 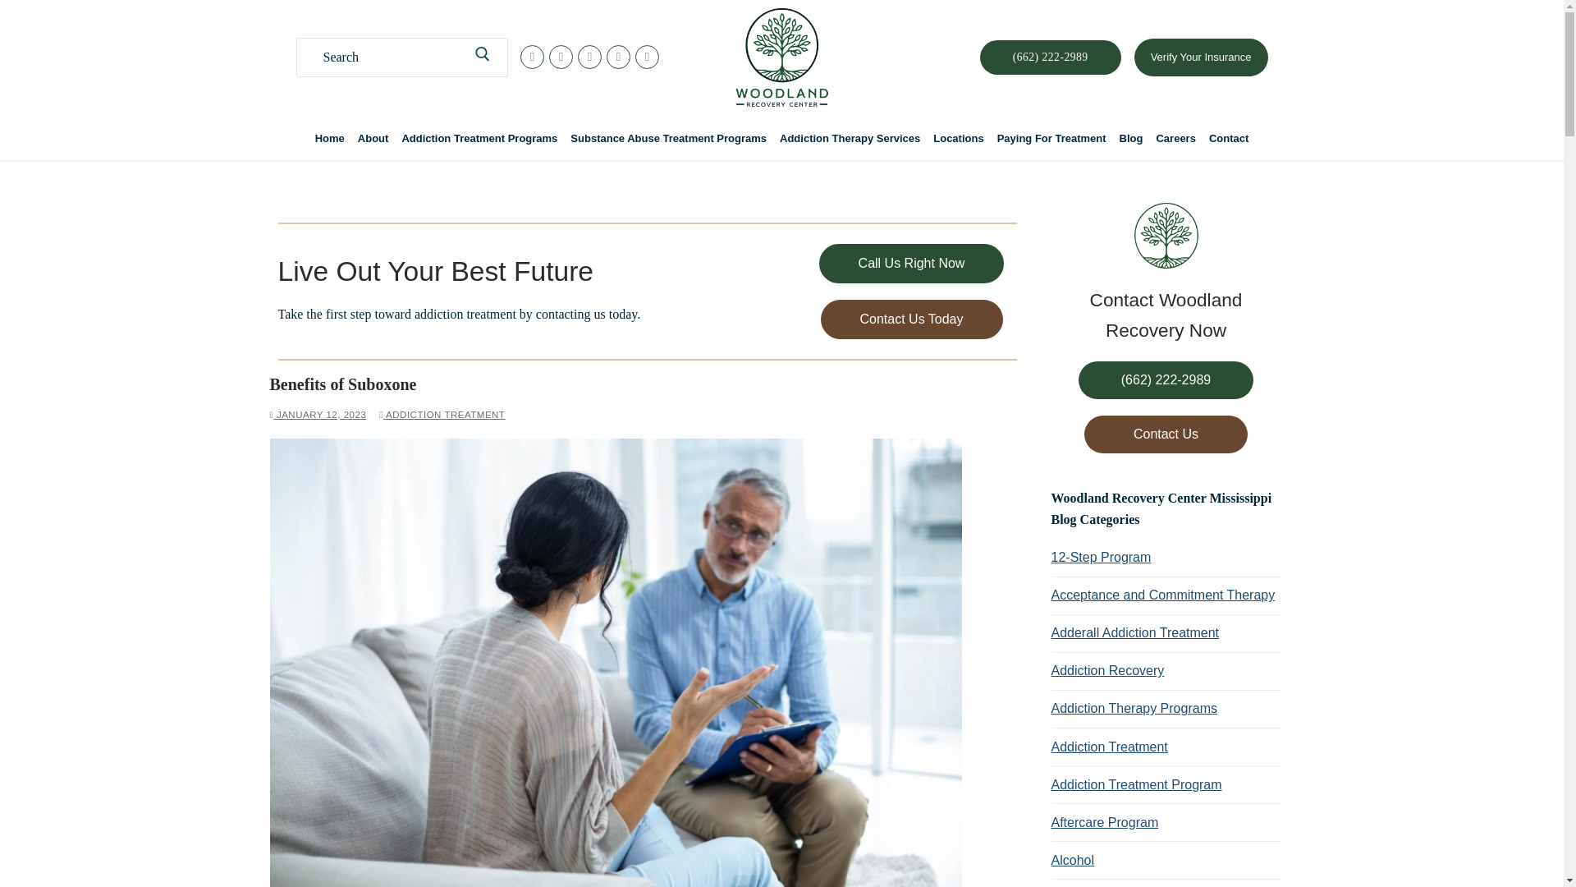 I want to click on Instagram, so click(x=618, y=56).